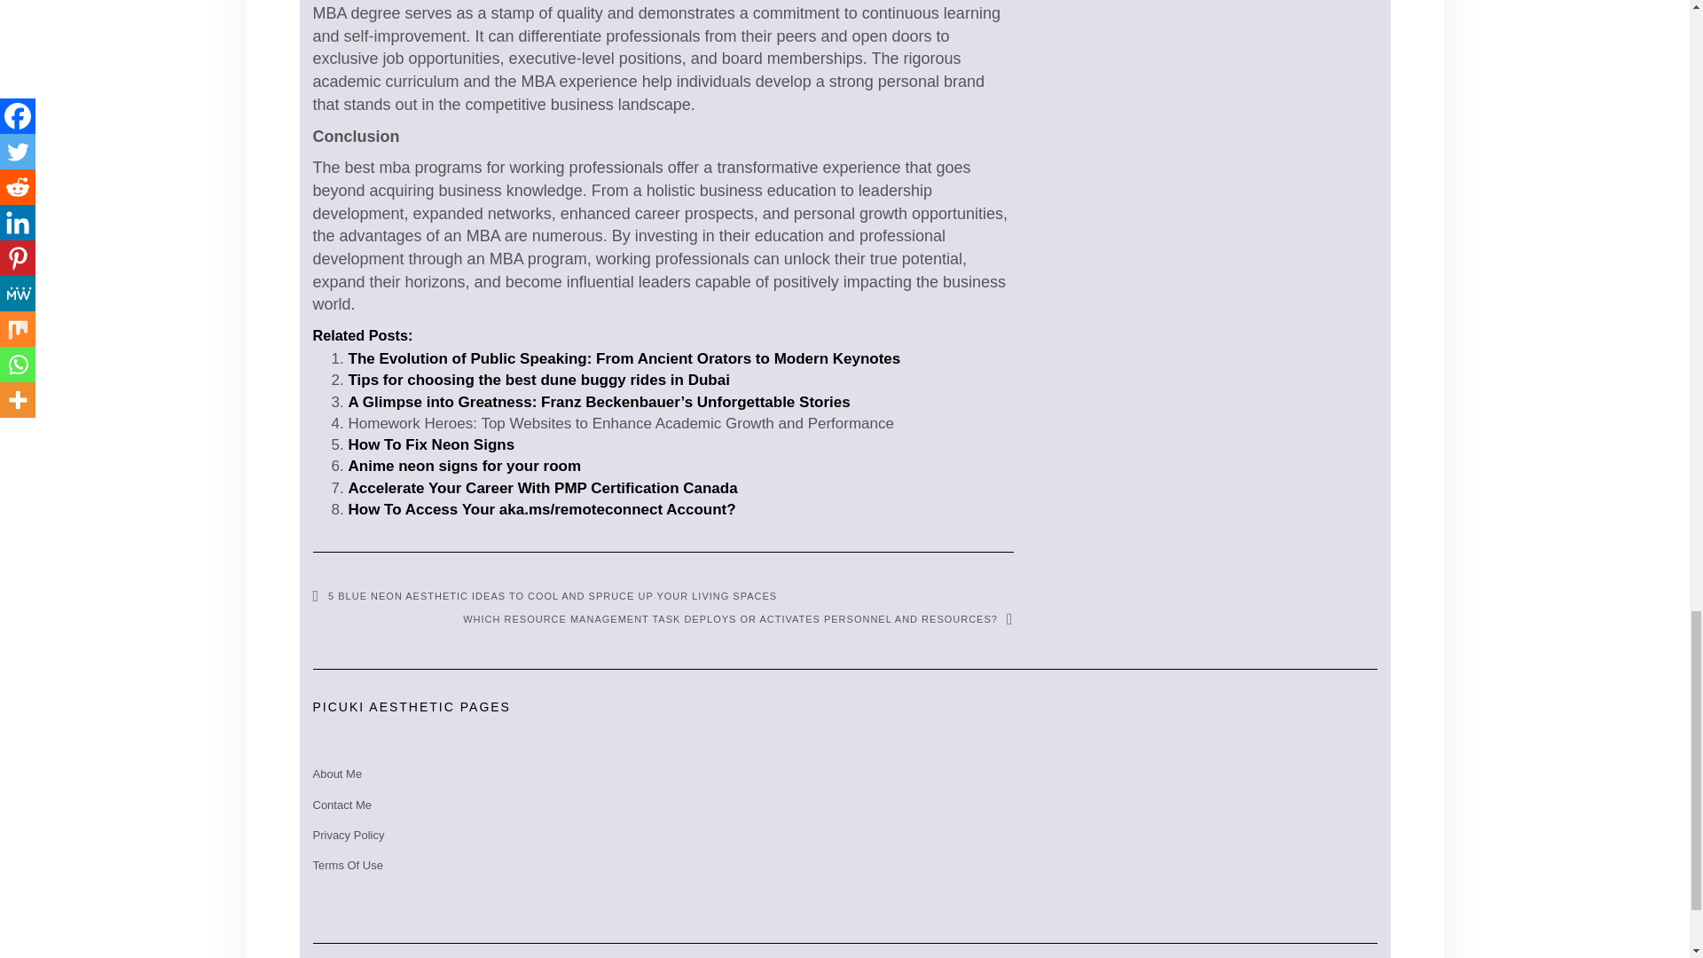 The width and height of the screenshot is (1703, 958). I want to click on Tips for choosing the best dune buggy rides in Dubai, so click(538, 380).